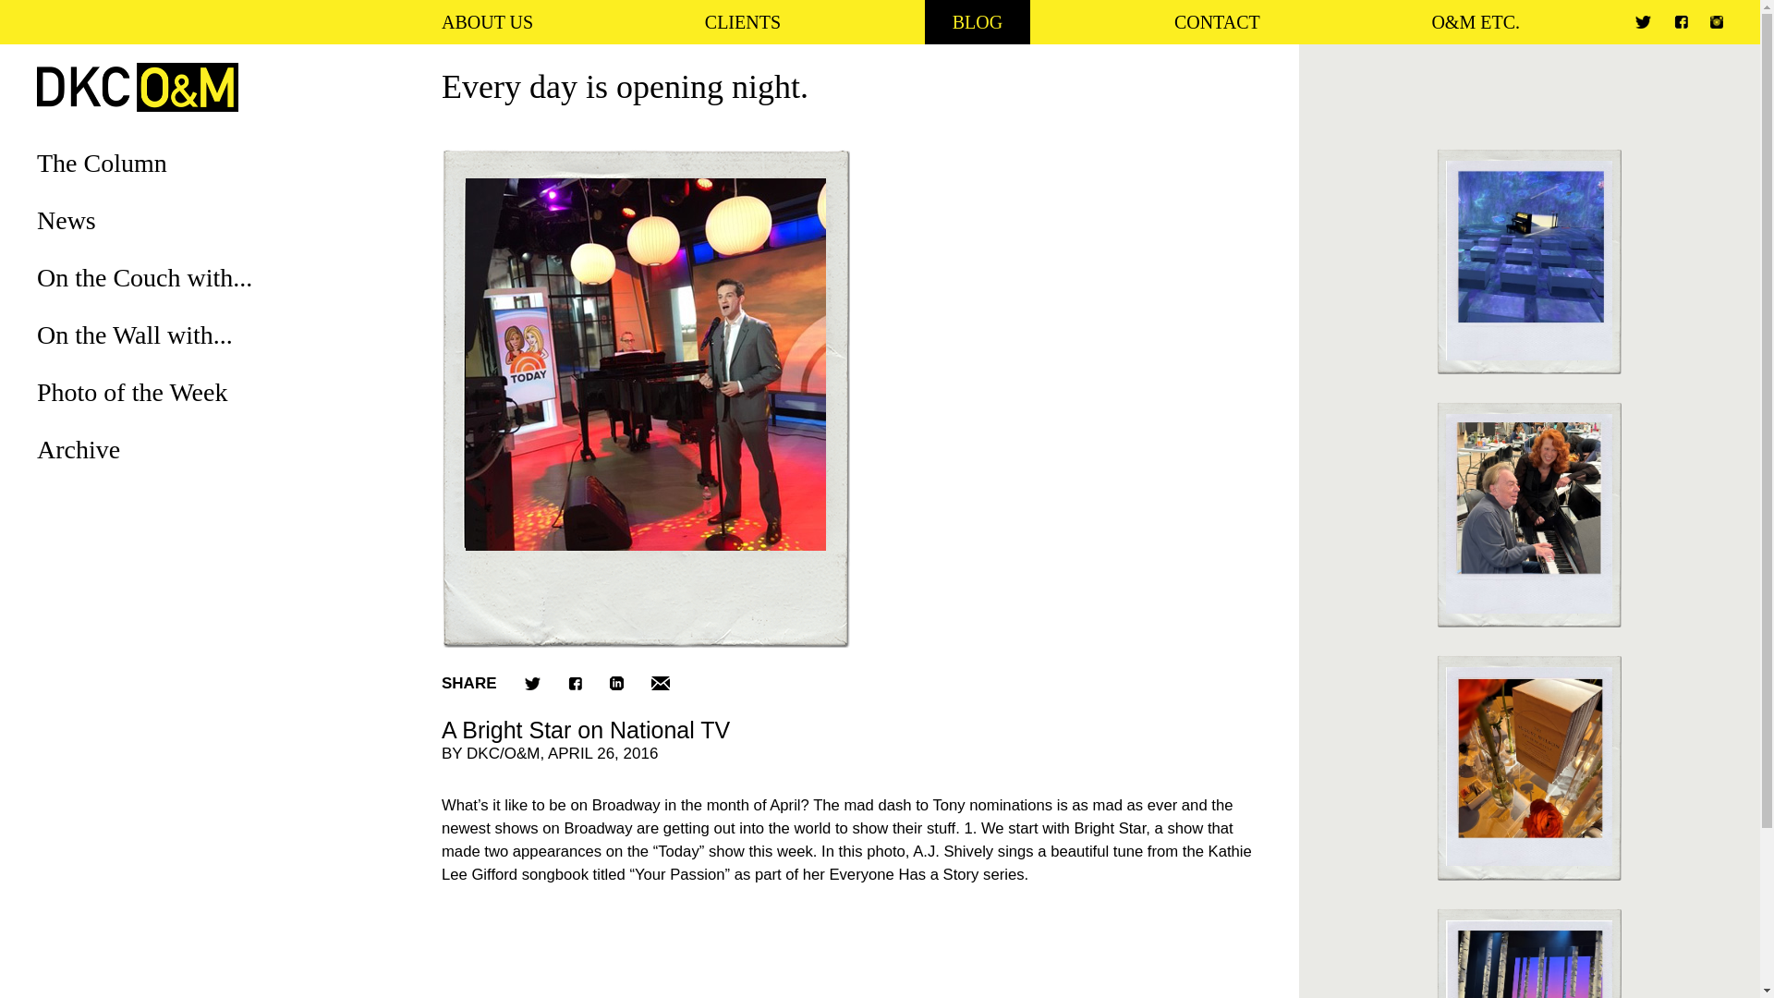 This screenshot has width=1774, height=998. I want to click on CONTACT, so click(1216, 22).